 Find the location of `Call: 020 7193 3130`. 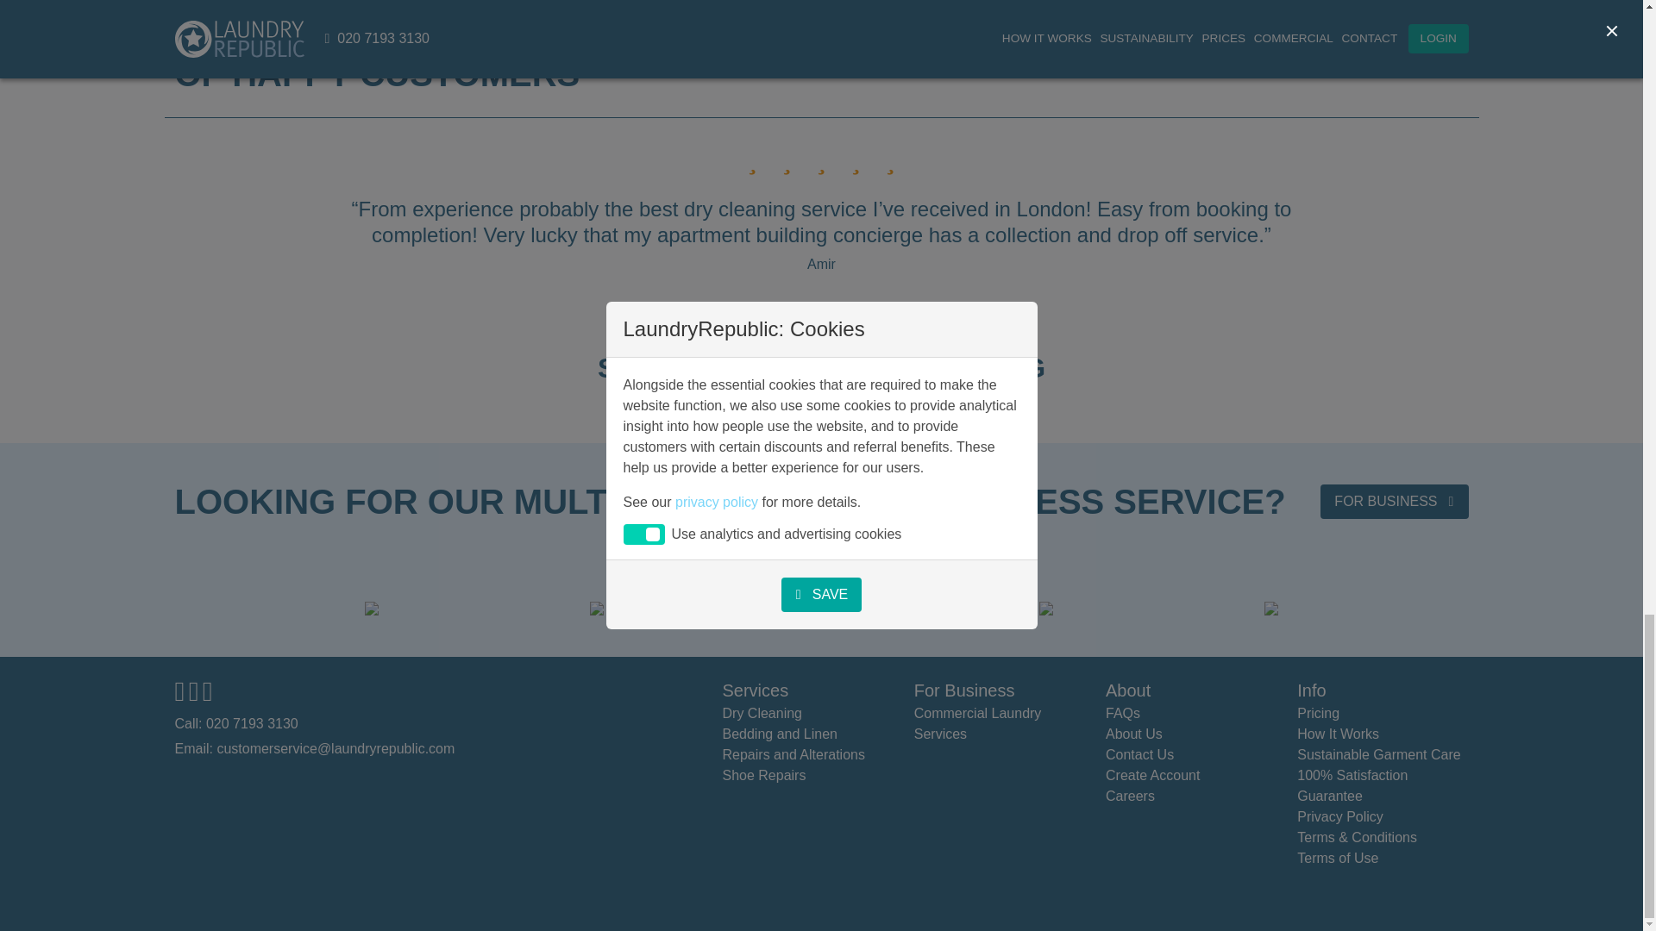

Call: 020 7193 3130 is located at coordinates (235, 722).